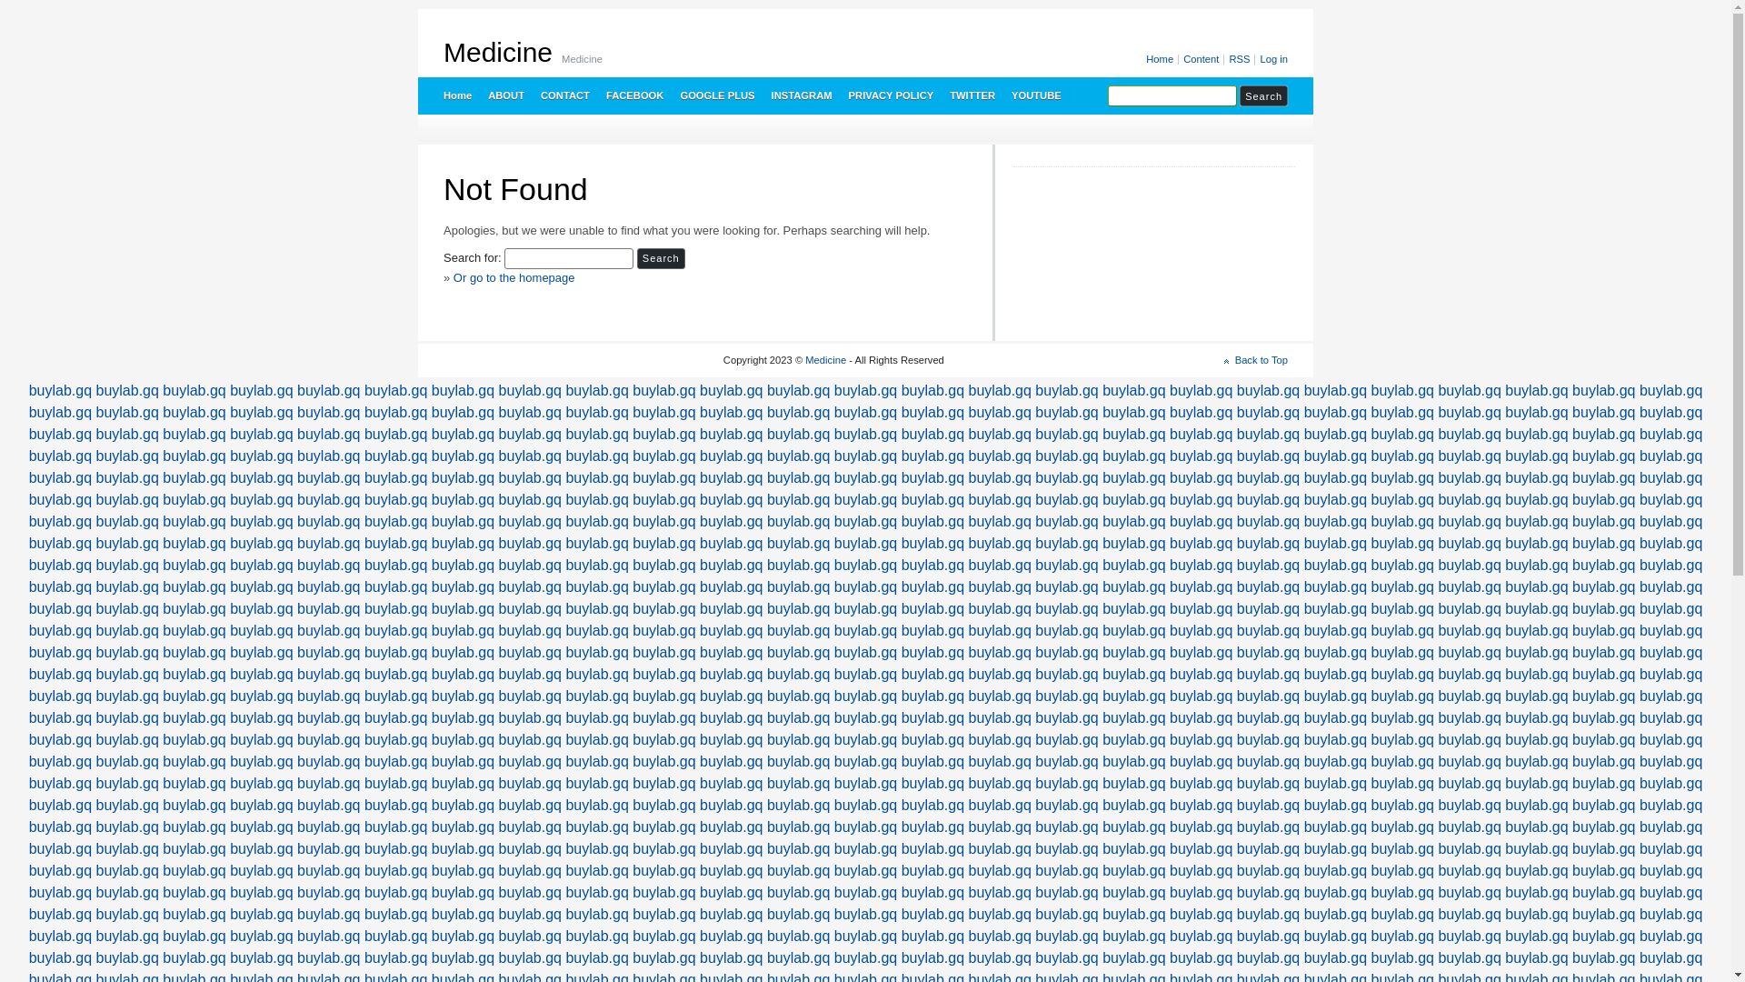  I want to click on buylab.gq, so click(731, 675).